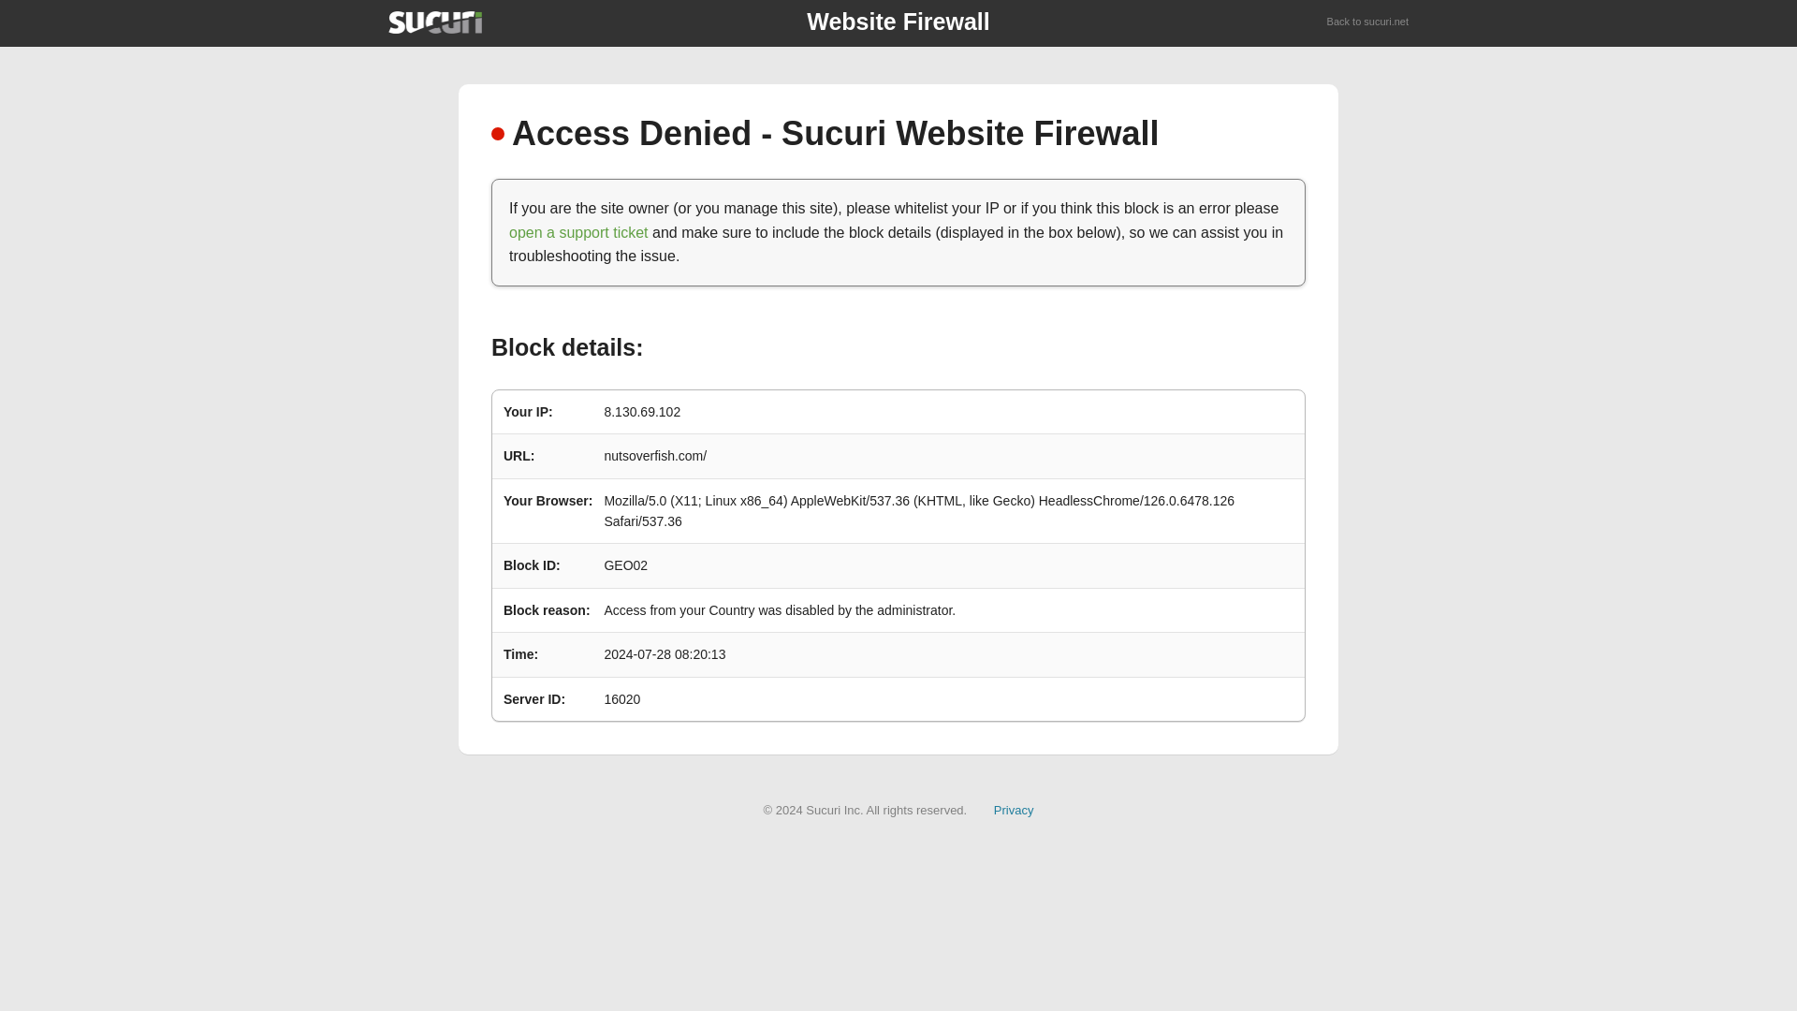  I want to click on open a support ticket, so click(578, 232).